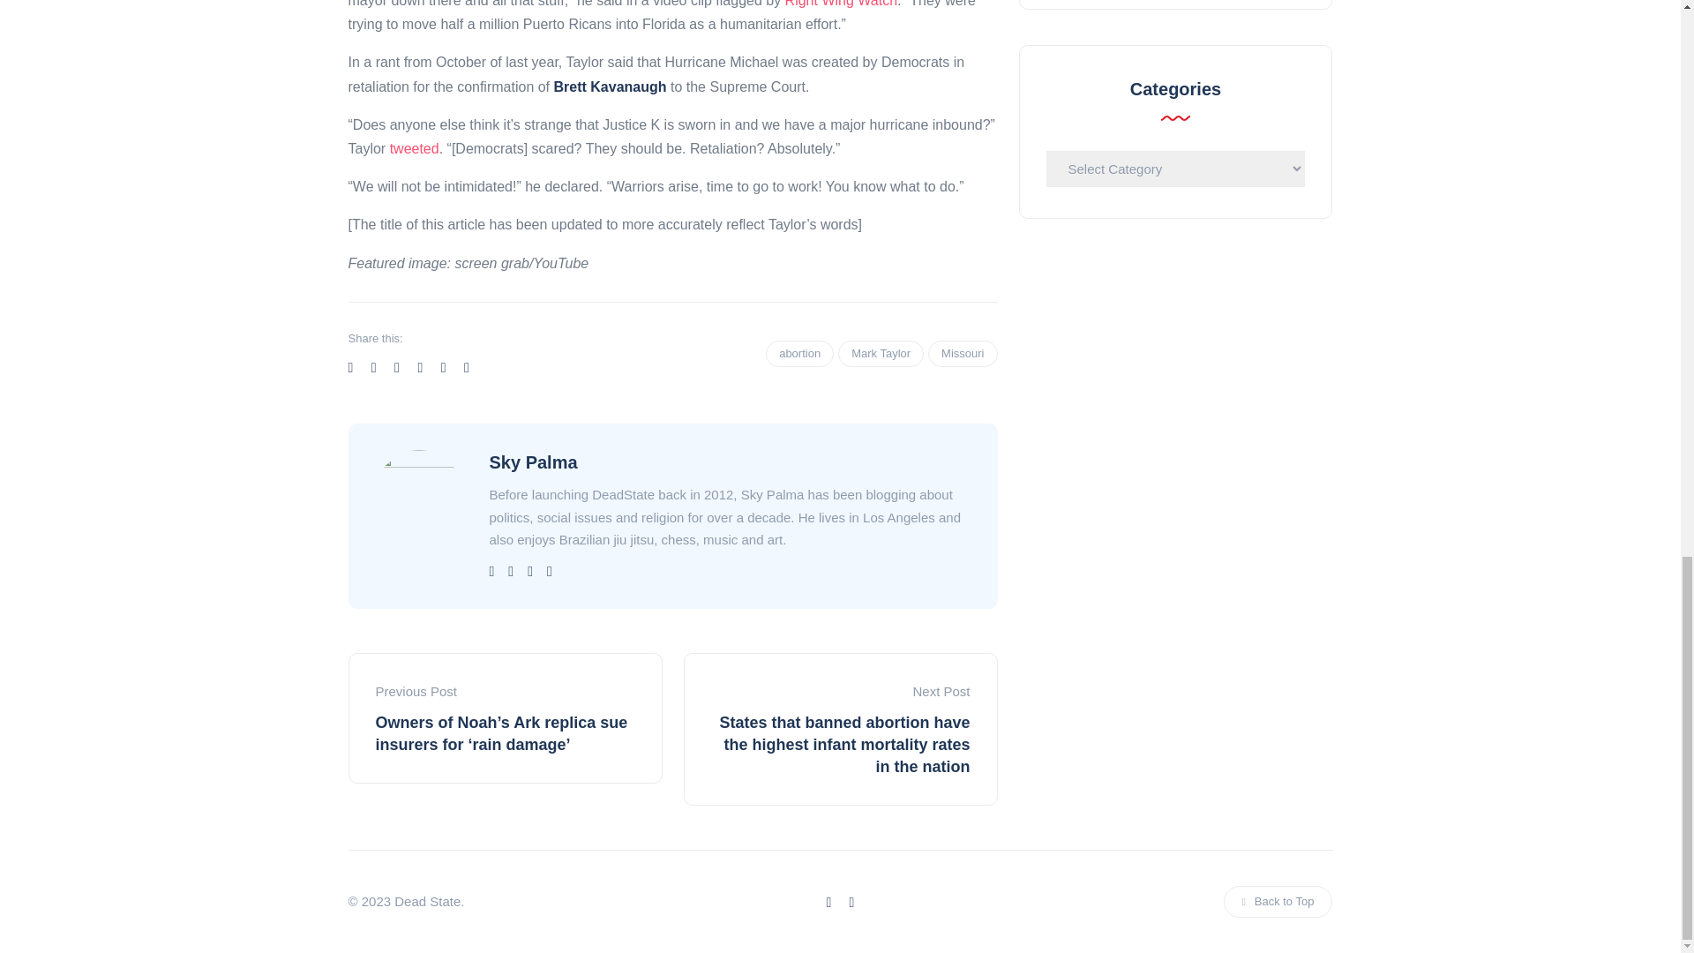 Image resolution: width=1694 pixels, height=953 pixels. Describe the element at coordinates (533, 462) in the screenshot. I see `Sky Palma` at that location.